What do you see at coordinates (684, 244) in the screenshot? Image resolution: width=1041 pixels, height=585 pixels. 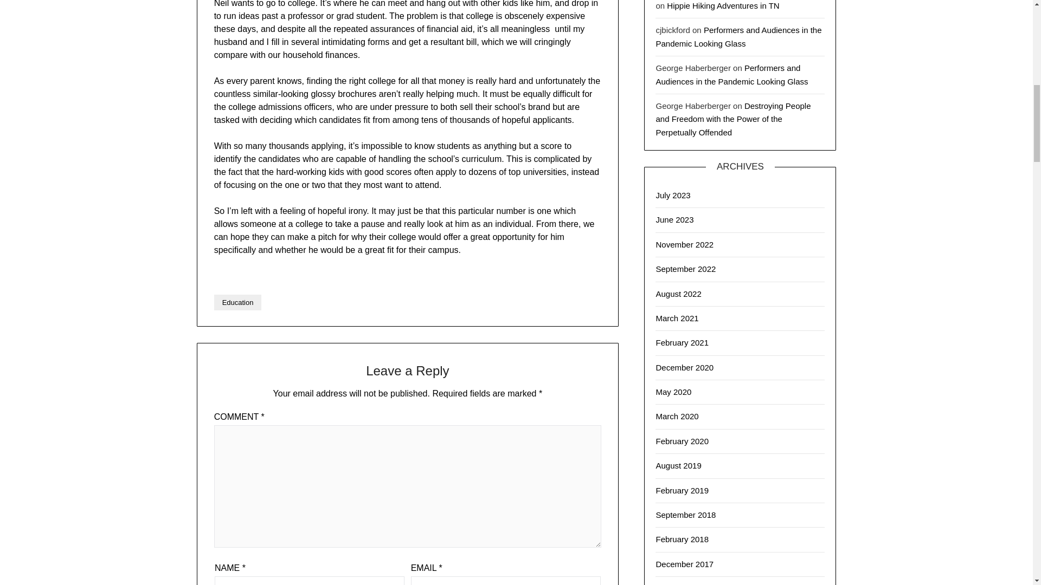 I see `November 2022` at bounding box center [684, 244].